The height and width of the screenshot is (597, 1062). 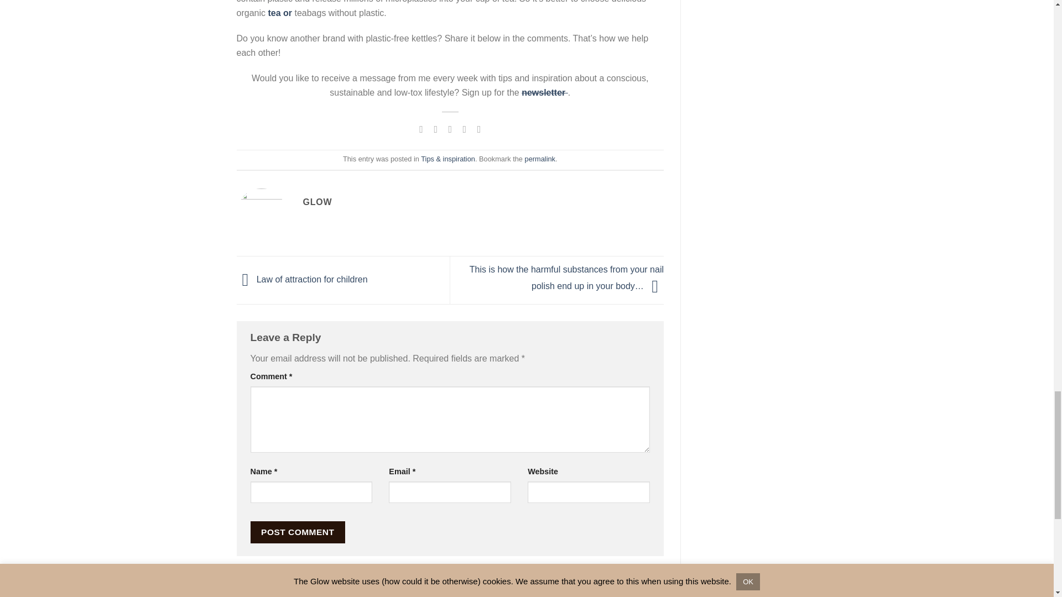 What do you see at coordinates (421, 129) in the screenshot?
I see `Share on Facebook` at bounding box center [421, 129].